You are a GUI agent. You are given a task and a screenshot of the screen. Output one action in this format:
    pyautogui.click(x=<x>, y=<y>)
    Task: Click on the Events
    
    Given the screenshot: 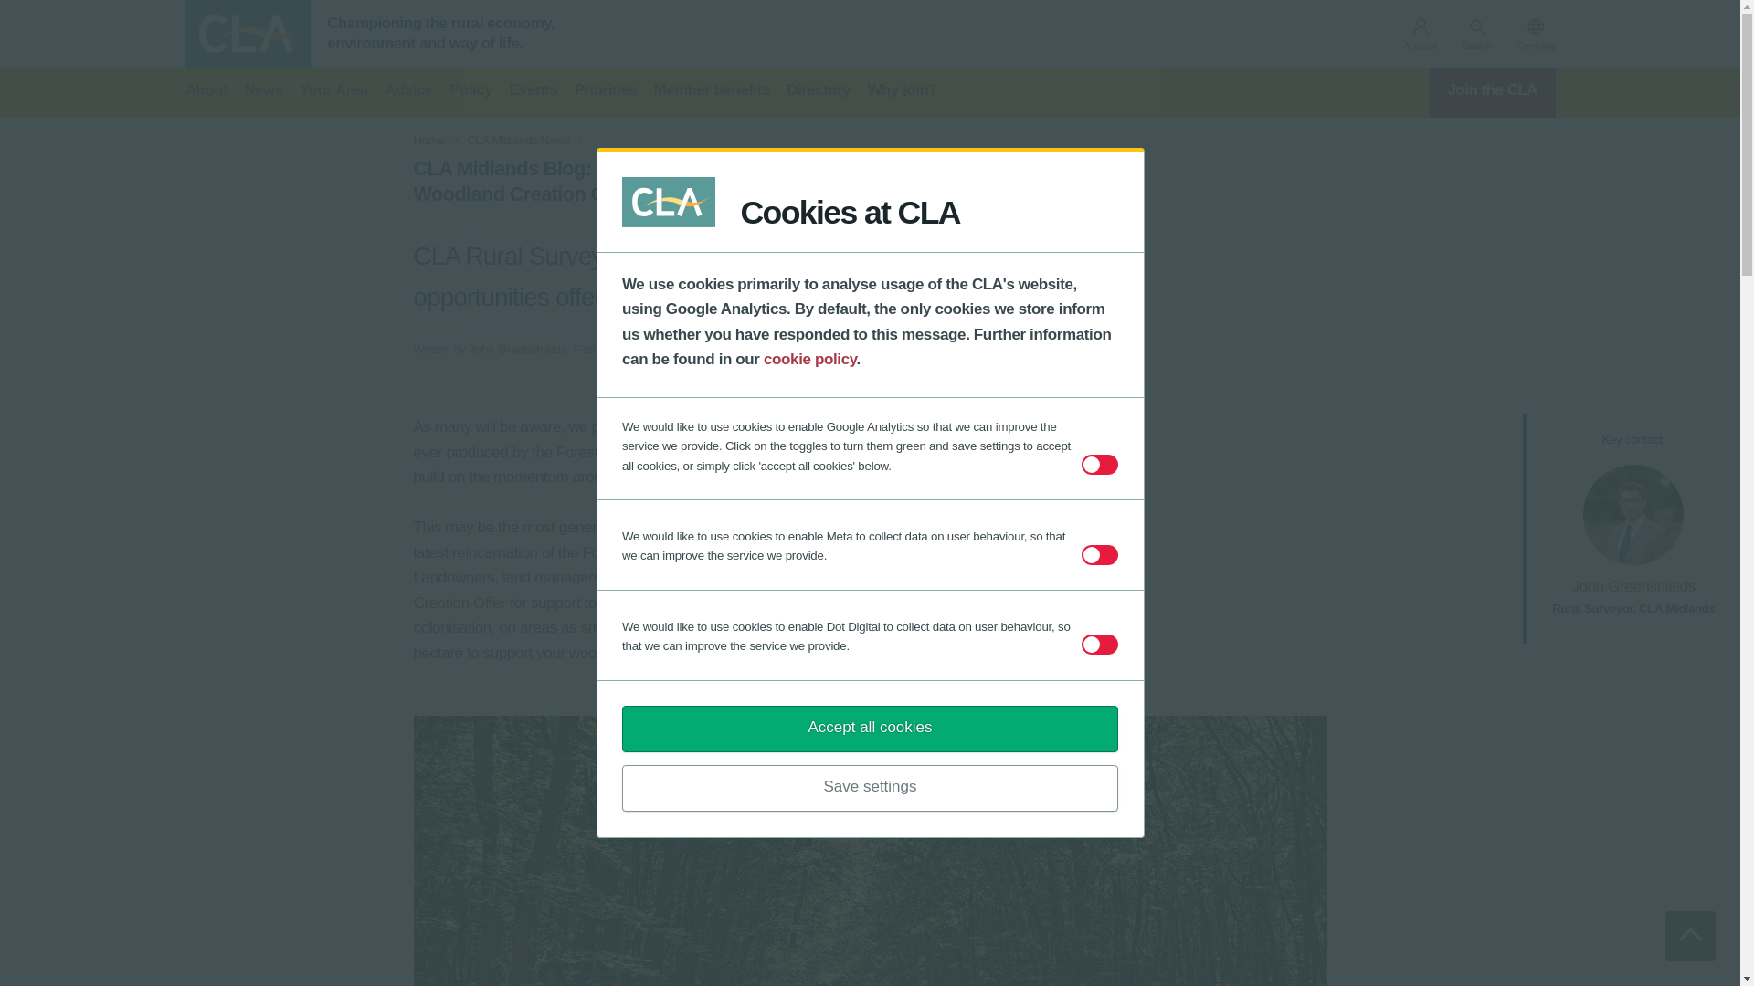 What is the action you would take?
    pyautogui.click(x=533, y=92)
    